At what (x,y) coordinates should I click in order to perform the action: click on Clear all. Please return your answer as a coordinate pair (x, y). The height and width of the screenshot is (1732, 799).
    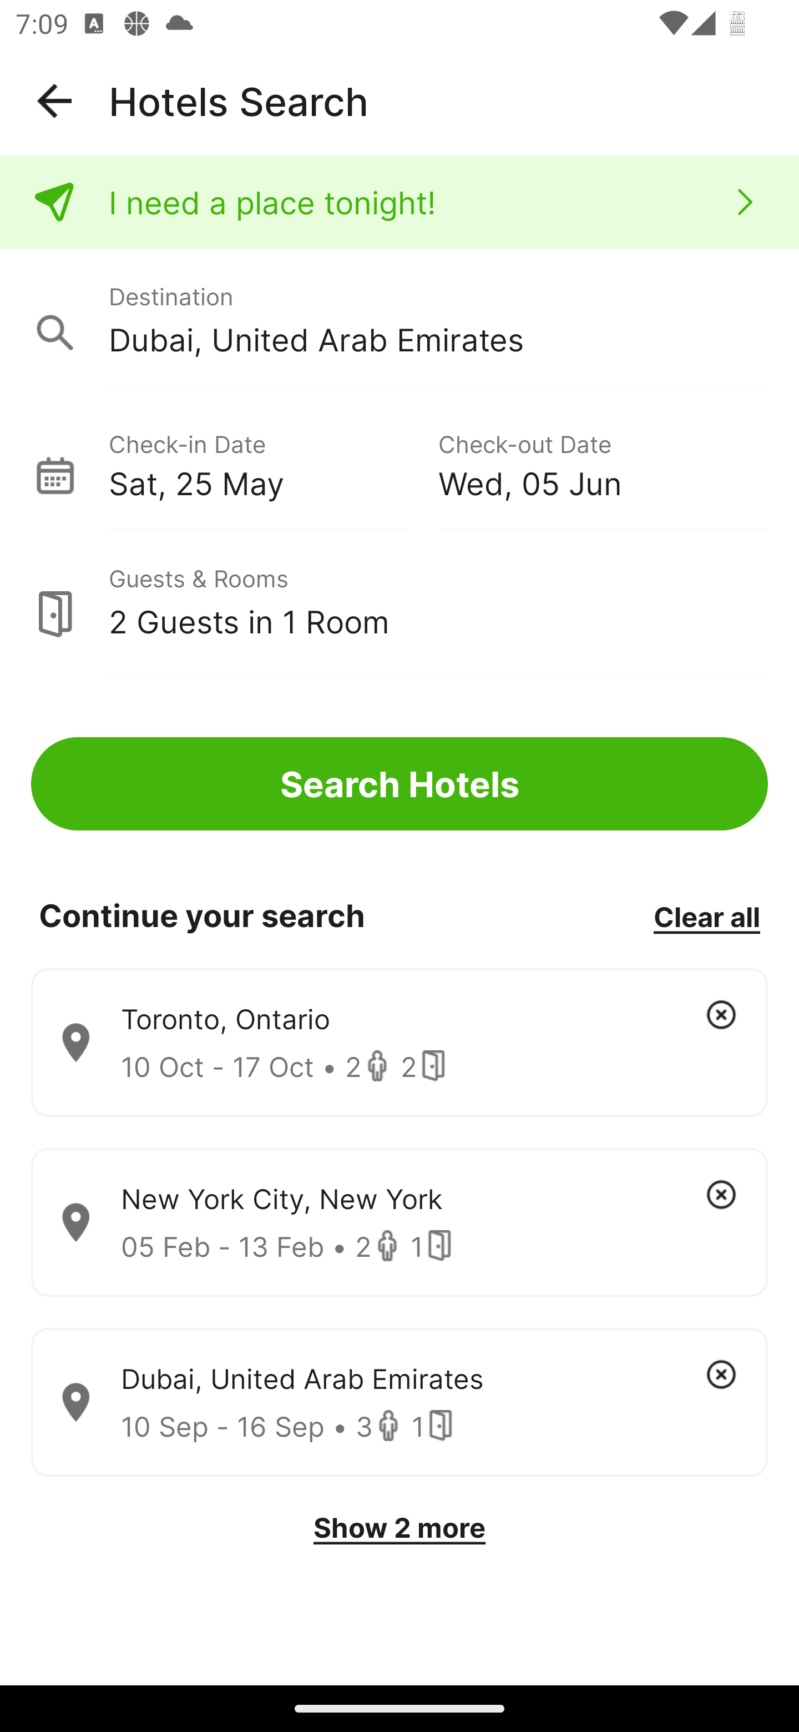
    Looking at the image, I should click on (706, 916).